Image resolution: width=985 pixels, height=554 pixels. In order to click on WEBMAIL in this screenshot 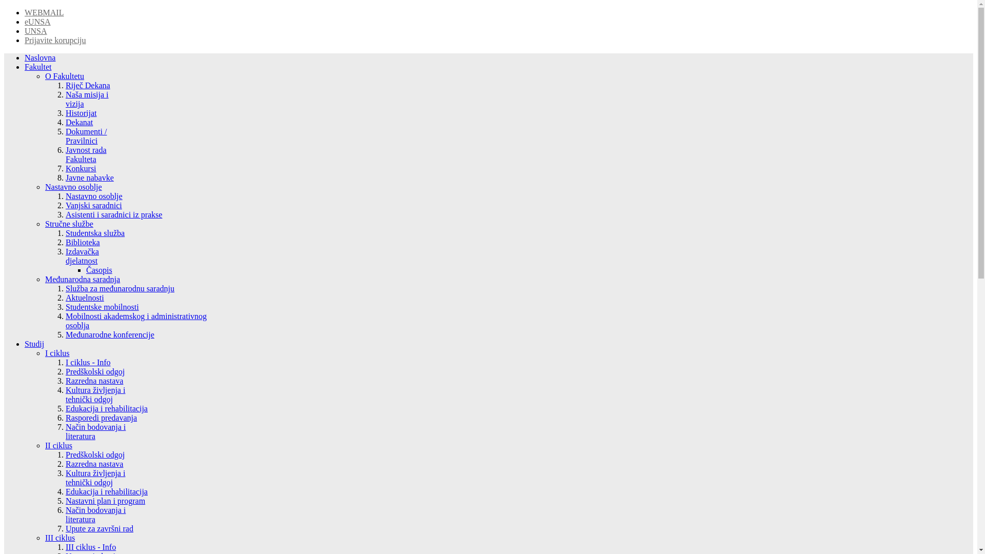, I will do `click(44, 12)`.